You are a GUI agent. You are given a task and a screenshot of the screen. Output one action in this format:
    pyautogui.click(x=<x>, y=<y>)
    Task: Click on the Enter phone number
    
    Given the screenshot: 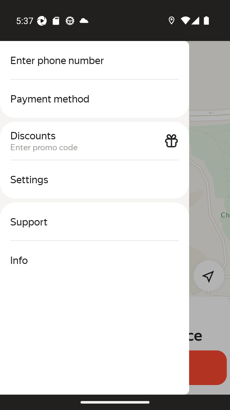 What is the action you would take?
    pyautogui.click(x=95, y=60)
    